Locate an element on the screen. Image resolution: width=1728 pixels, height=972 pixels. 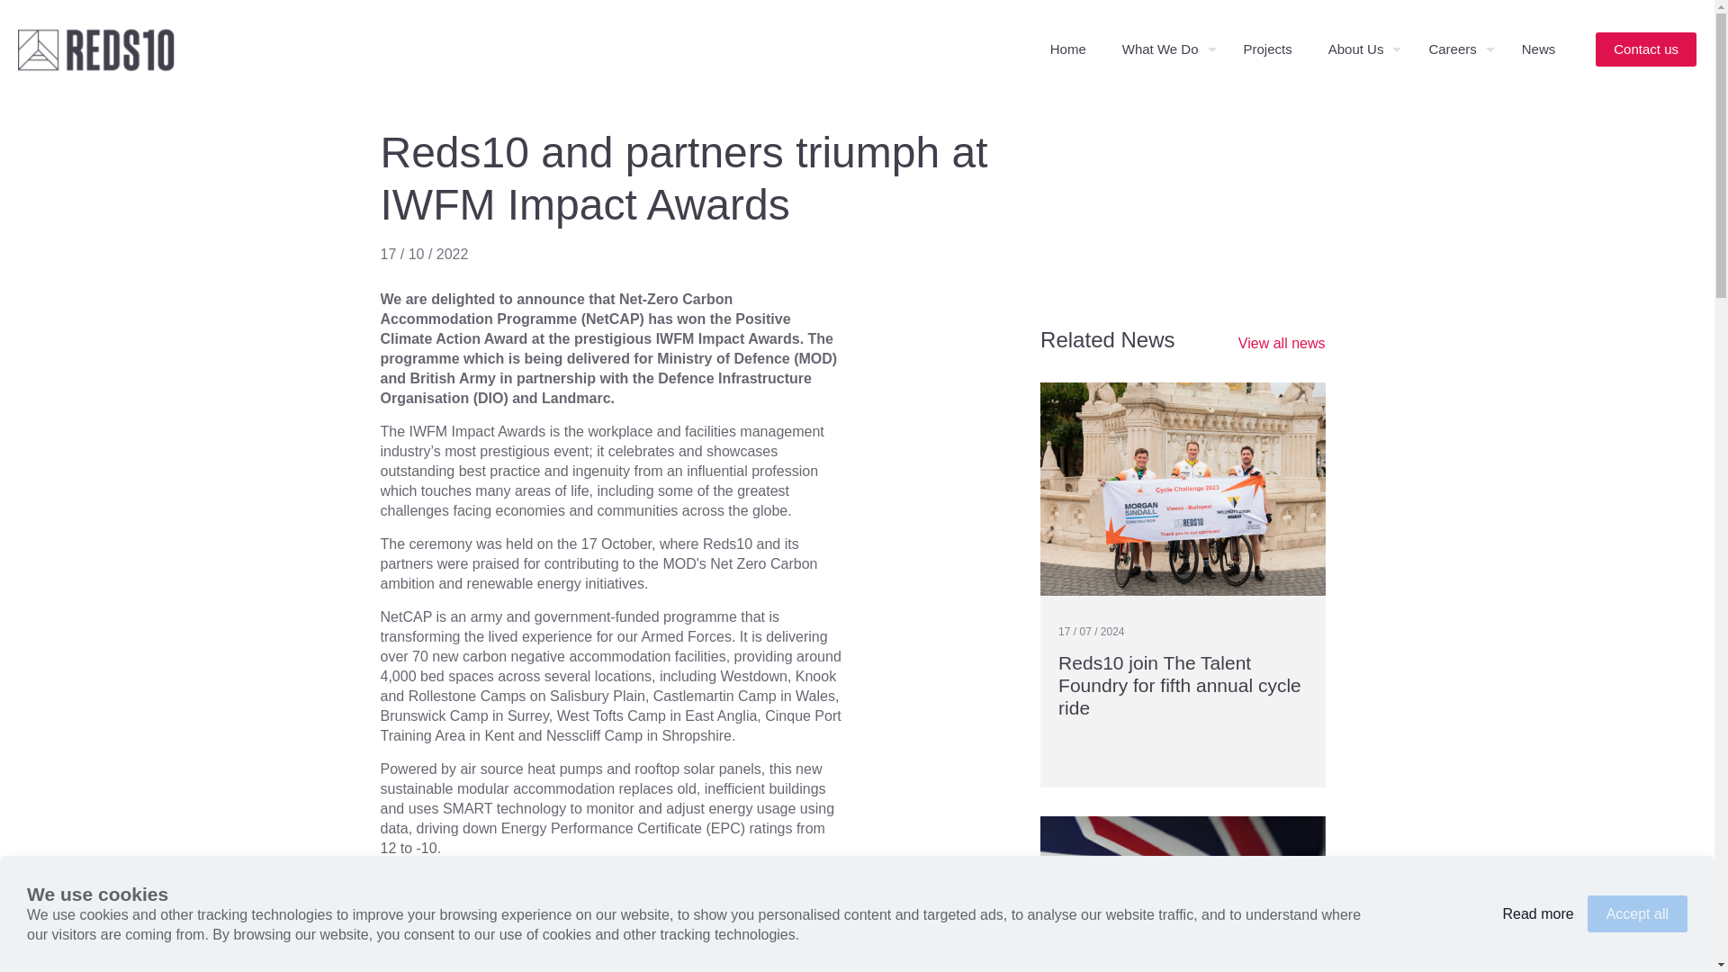
View all news is located at coordinates (1282, 344).